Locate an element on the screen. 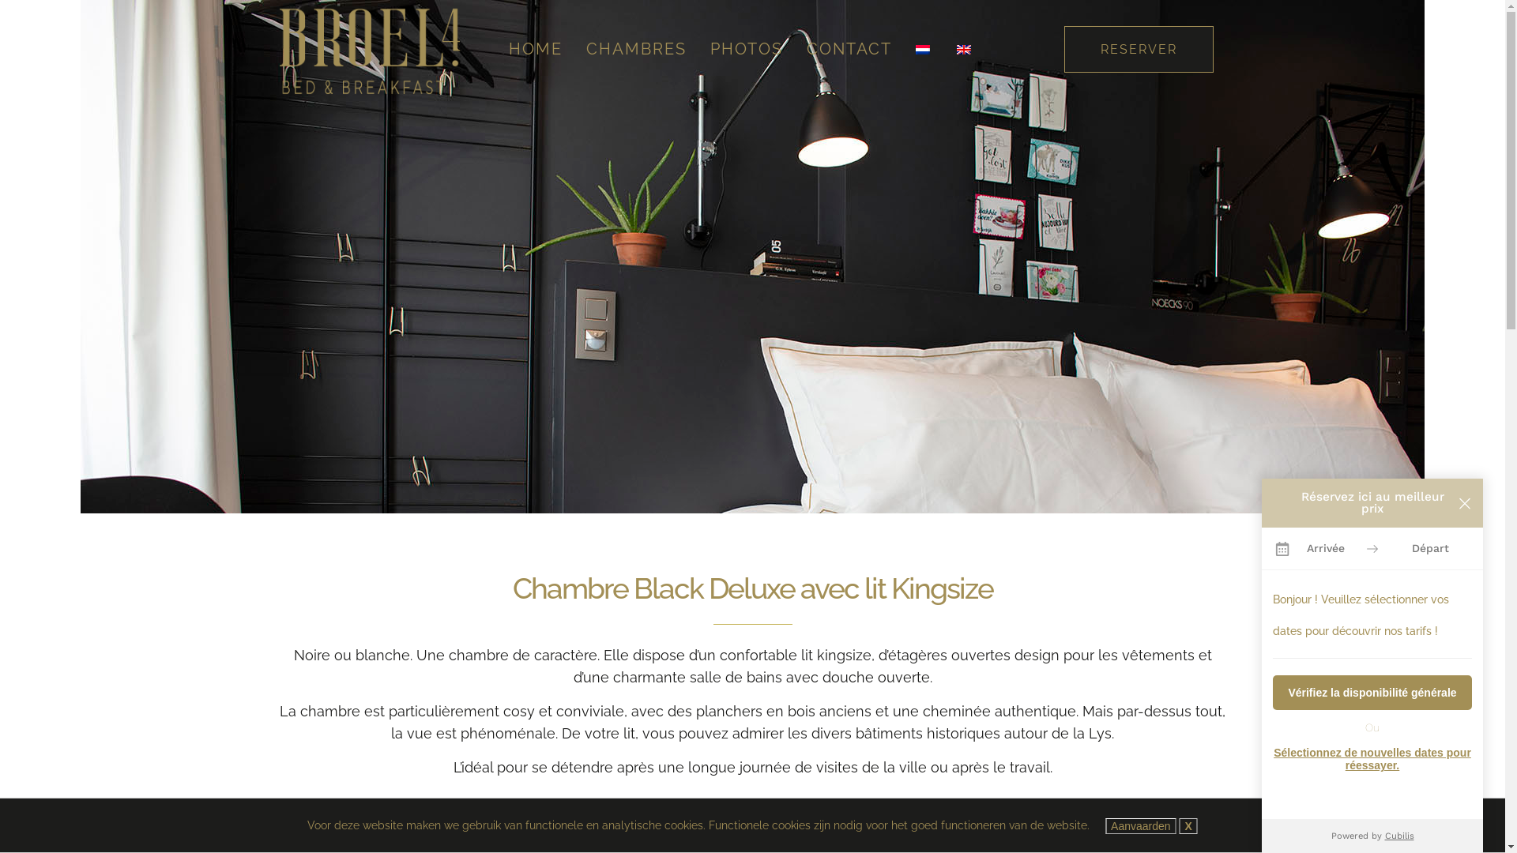 The image size is (1517, 853). HOME is located at coordinates (535, 49).